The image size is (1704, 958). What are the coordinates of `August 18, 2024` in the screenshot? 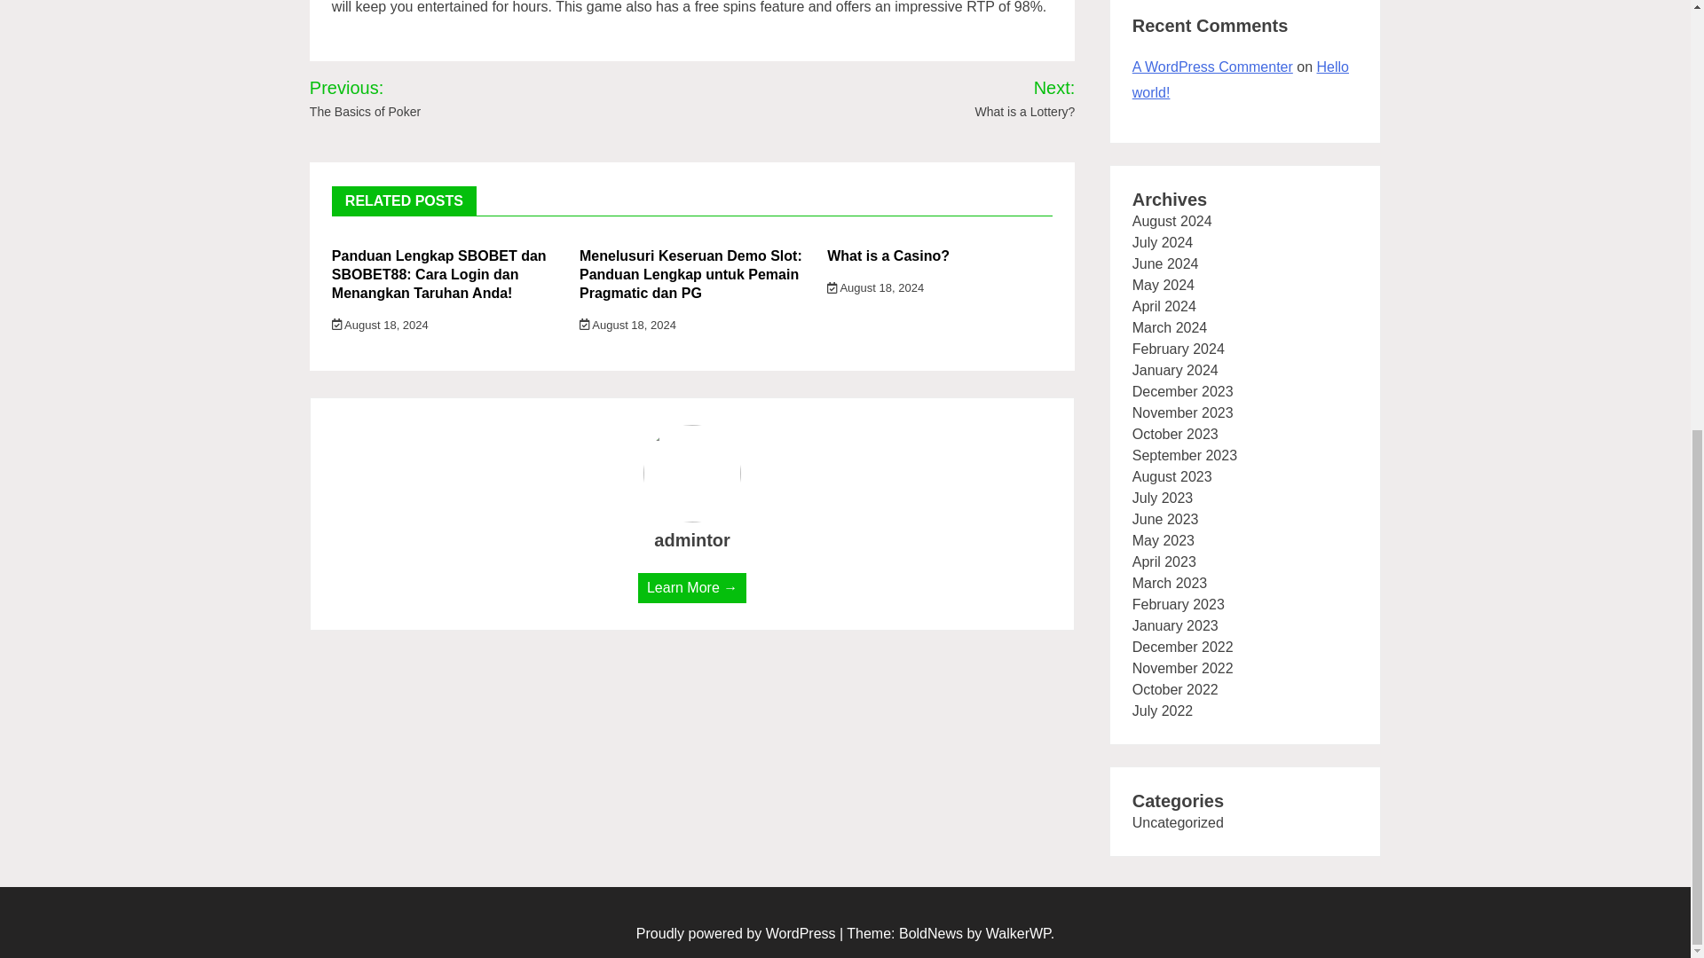 It's located at (627, 325).